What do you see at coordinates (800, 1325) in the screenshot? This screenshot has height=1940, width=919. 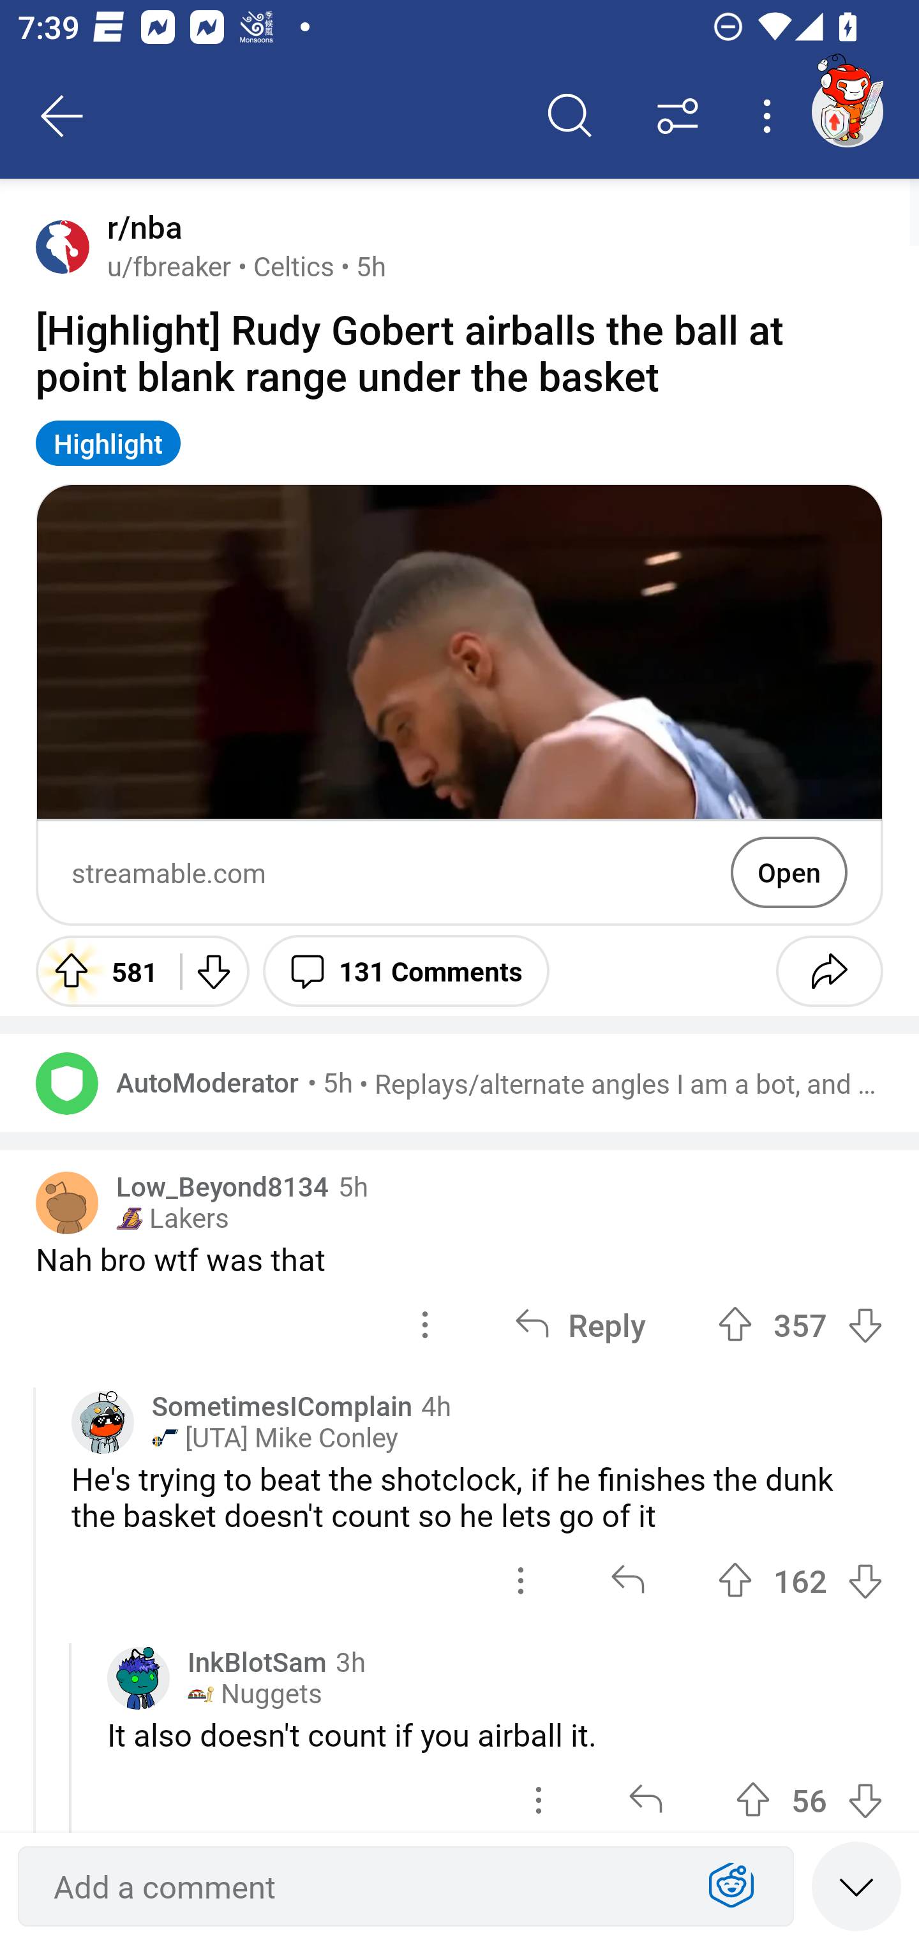 I see `Upvote 357 357 votes Downvote` at bounding box center [800, 1325].